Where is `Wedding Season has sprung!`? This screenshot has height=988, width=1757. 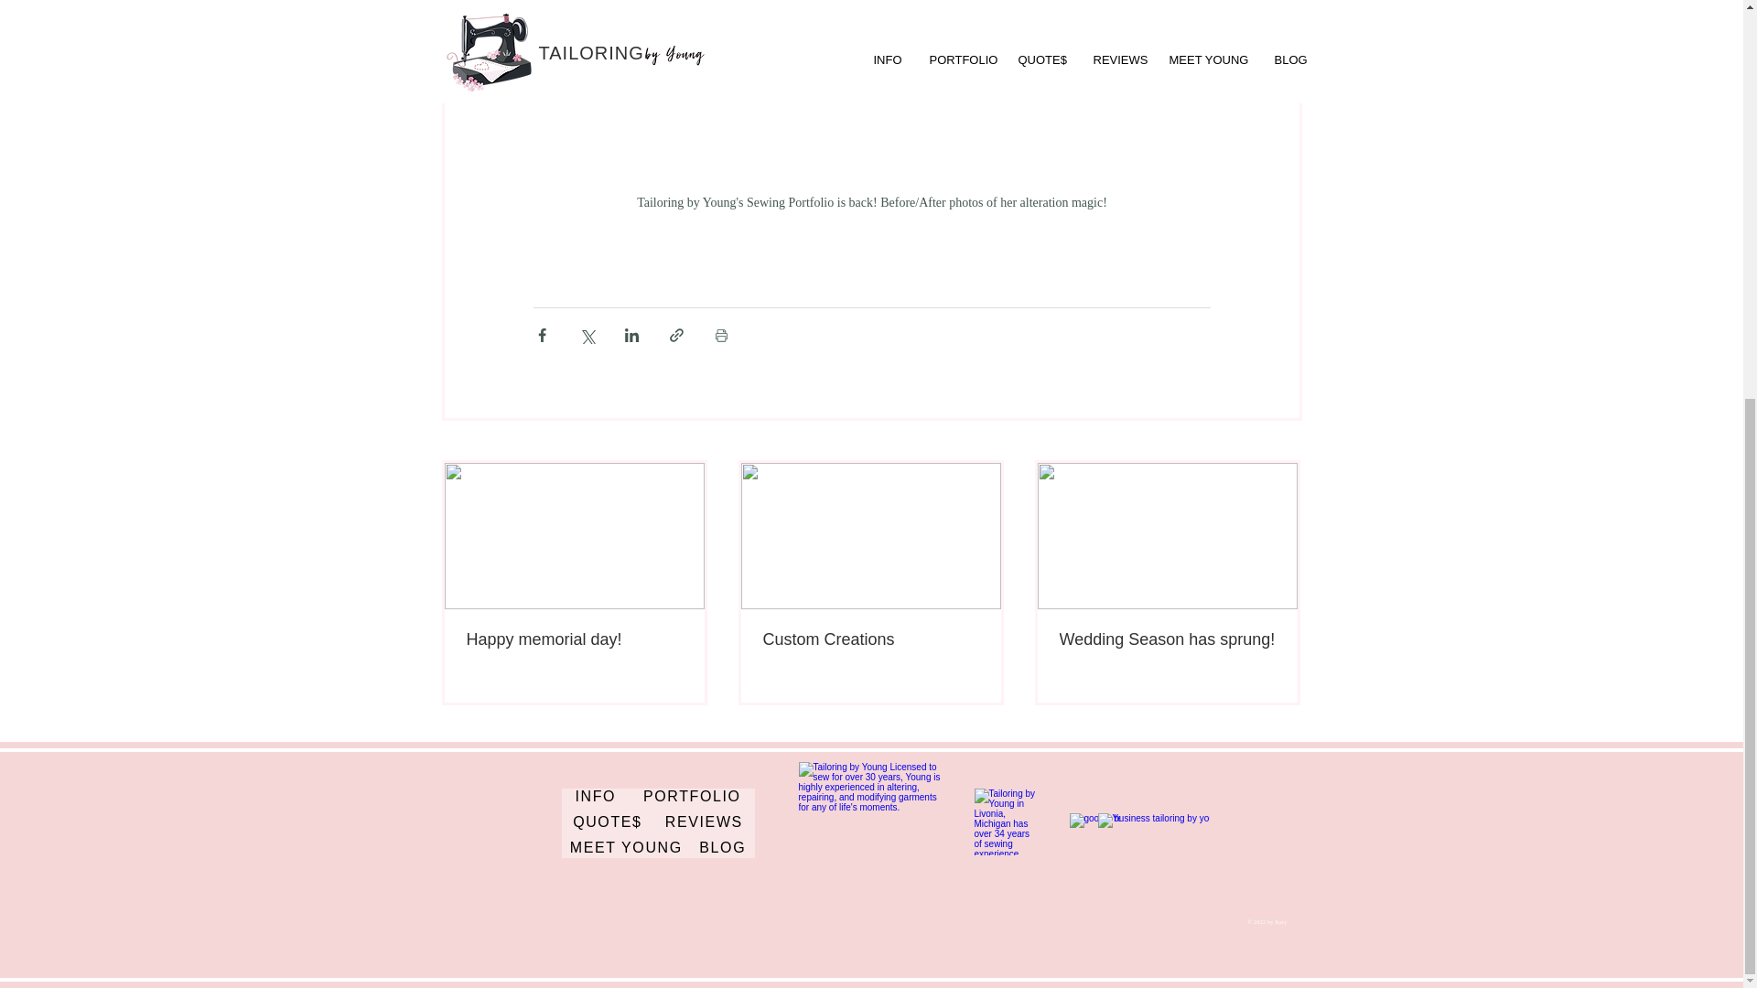 Wedding Season has sprung! is located at coordinates (1167, 639).